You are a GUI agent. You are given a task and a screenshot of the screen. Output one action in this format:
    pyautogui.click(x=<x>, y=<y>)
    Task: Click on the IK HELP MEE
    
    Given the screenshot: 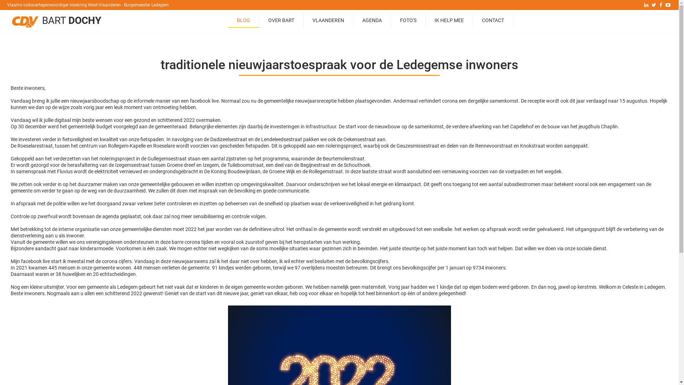 What is the action you would take?
    pyautogui.click(x=449, y=20)
    